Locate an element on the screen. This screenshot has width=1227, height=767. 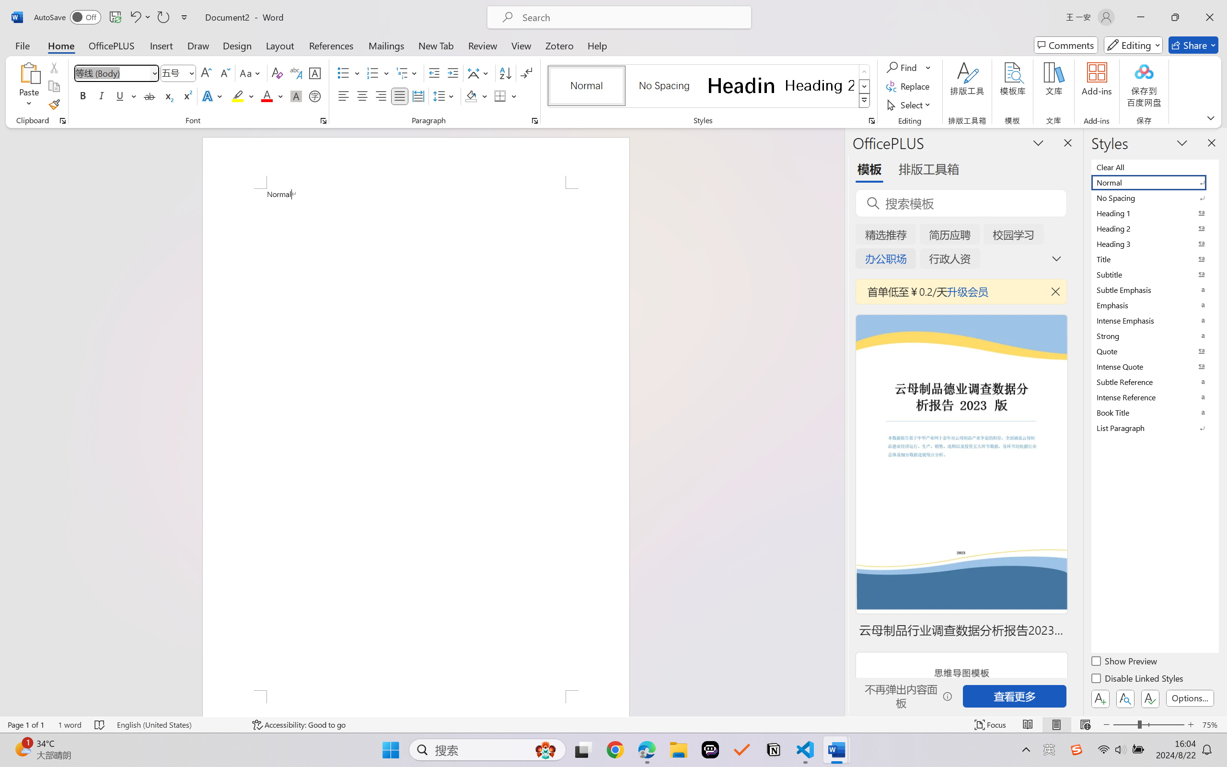
Asian Layout is located at coordinates (479, 73).